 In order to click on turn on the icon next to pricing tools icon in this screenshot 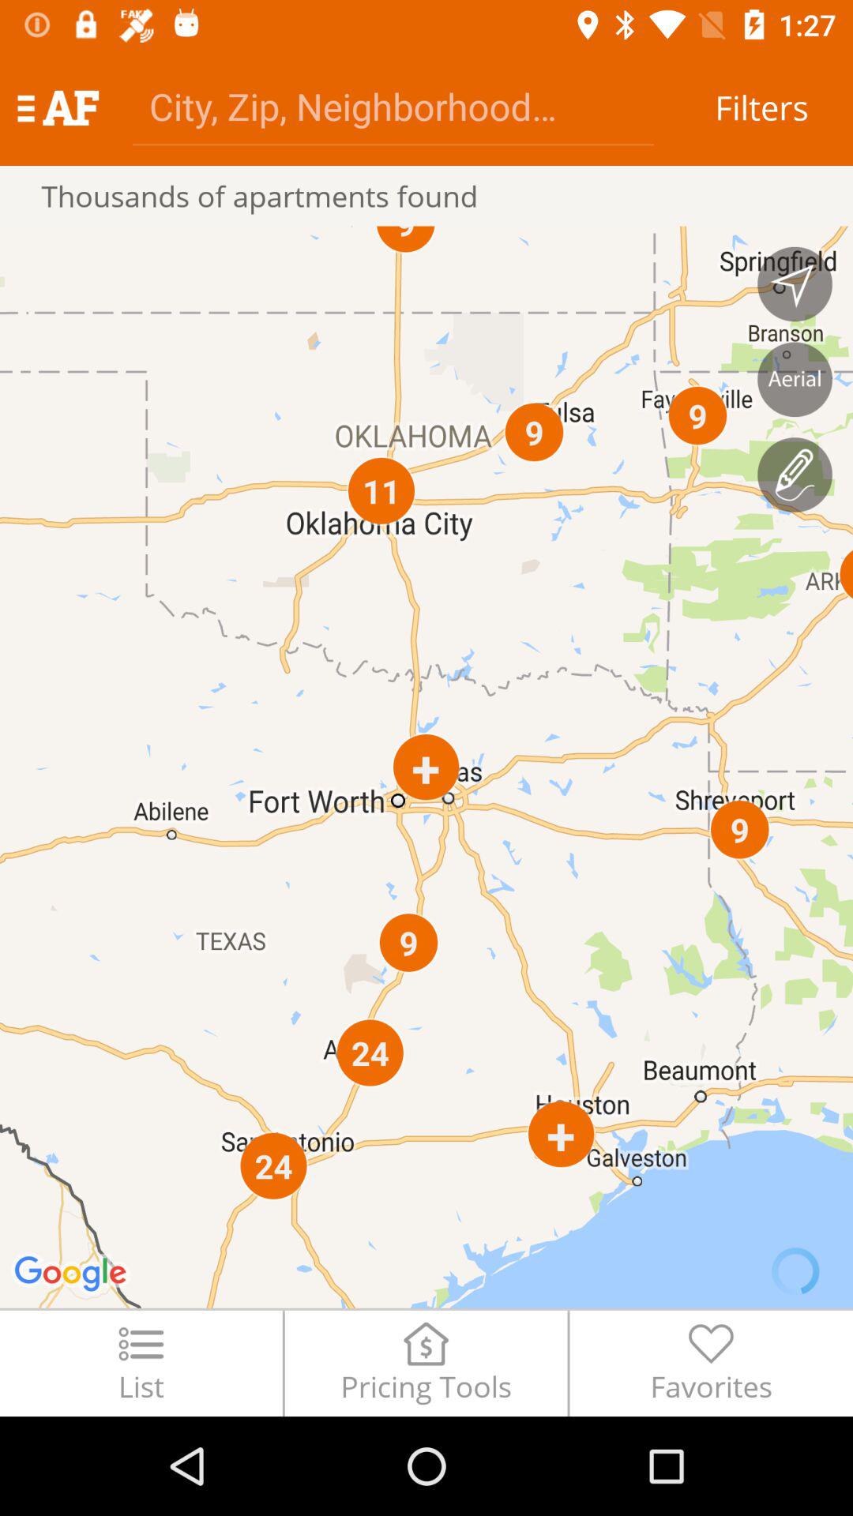, I will do `click(141, 1363)`.